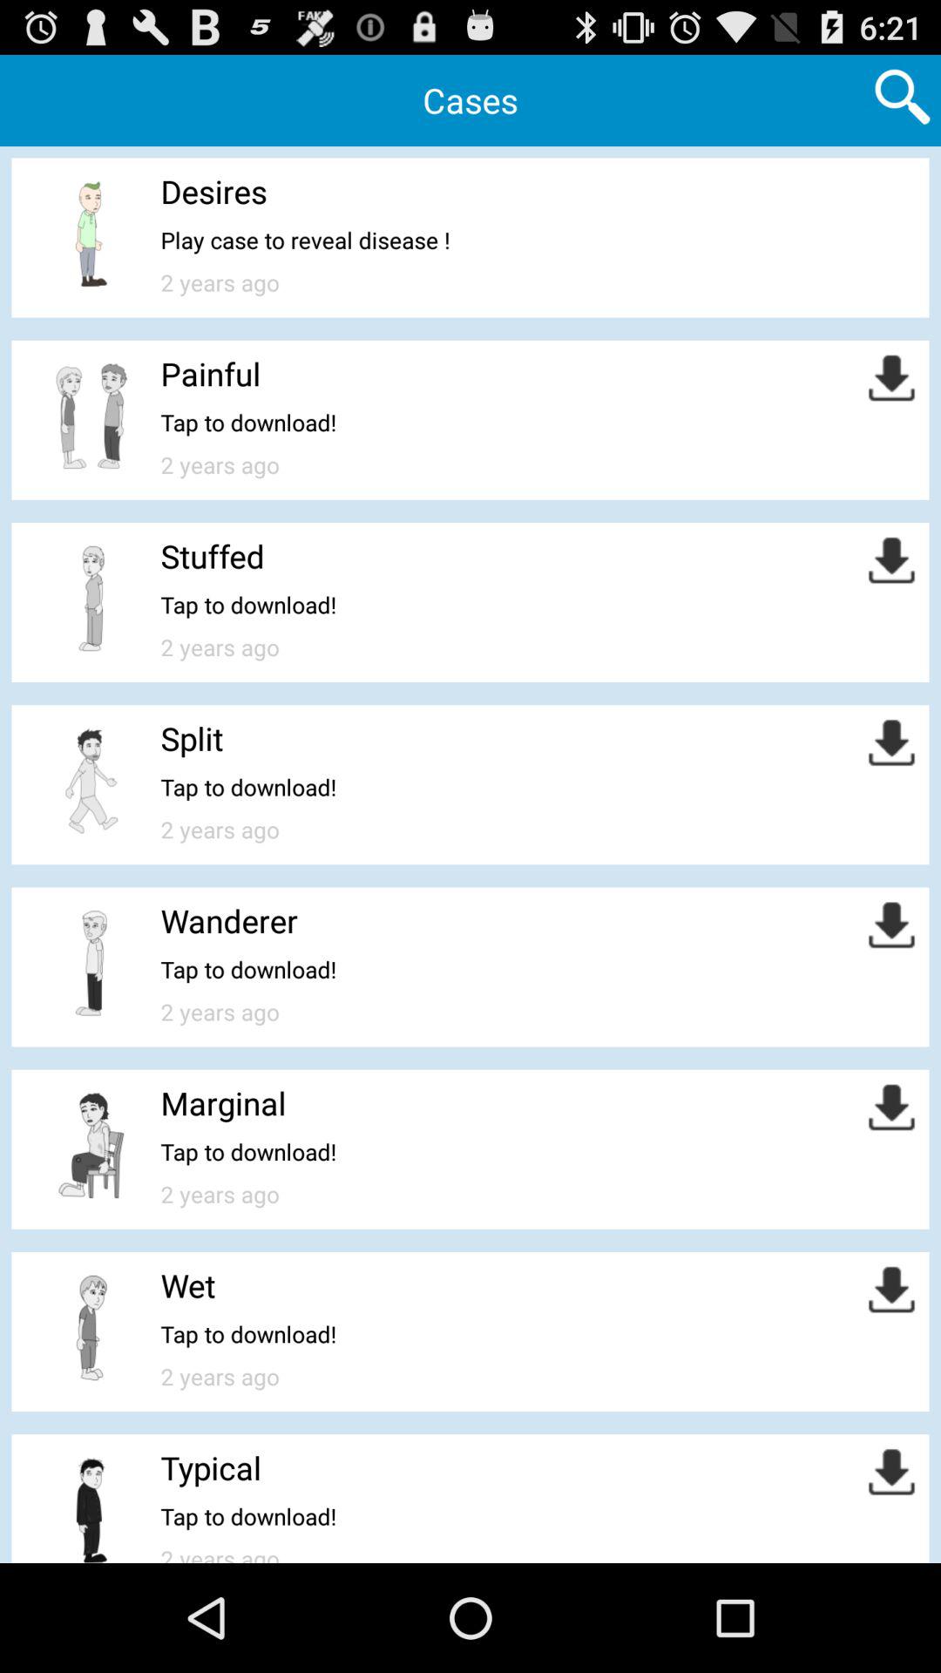 The image size is (941, 1673). What do you see at coordinates (213, 556) in the screenshot?
I see `choose stuffed app` at bounding box center [213, 556].